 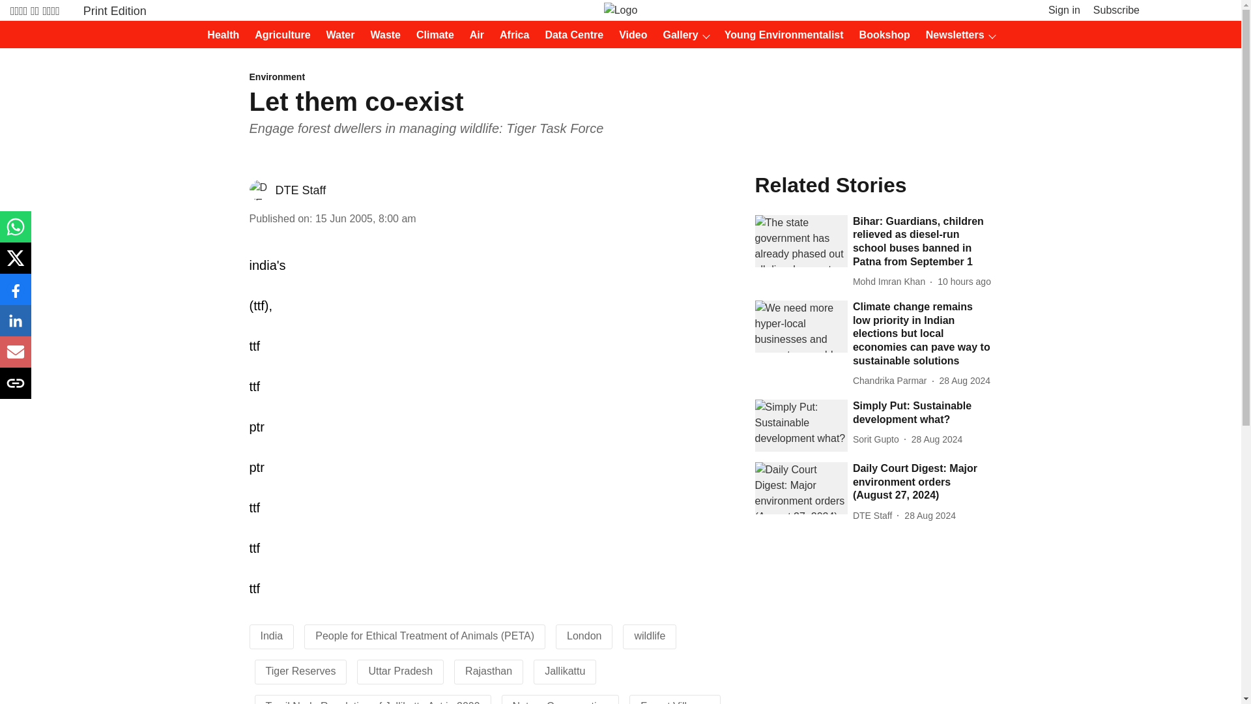 I want to click on Agriculture, so click(x=278, y=35).